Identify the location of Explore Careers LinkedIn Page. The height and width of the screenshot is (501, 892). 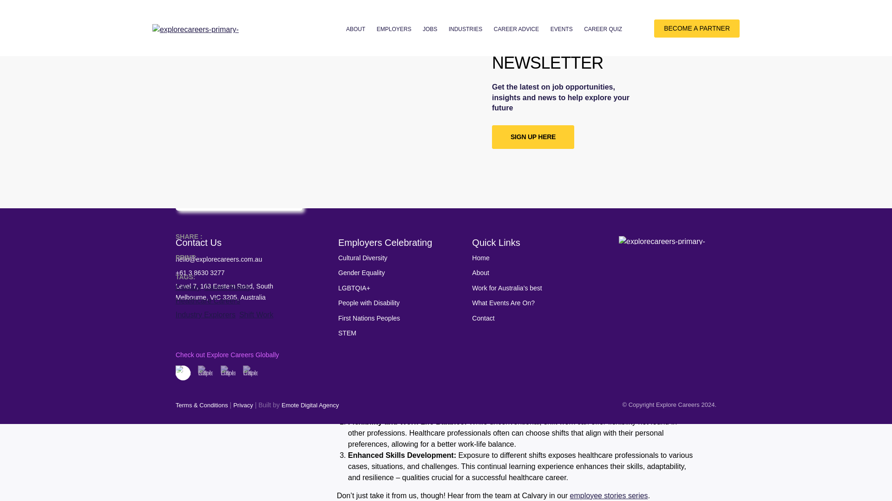
(199, 326).